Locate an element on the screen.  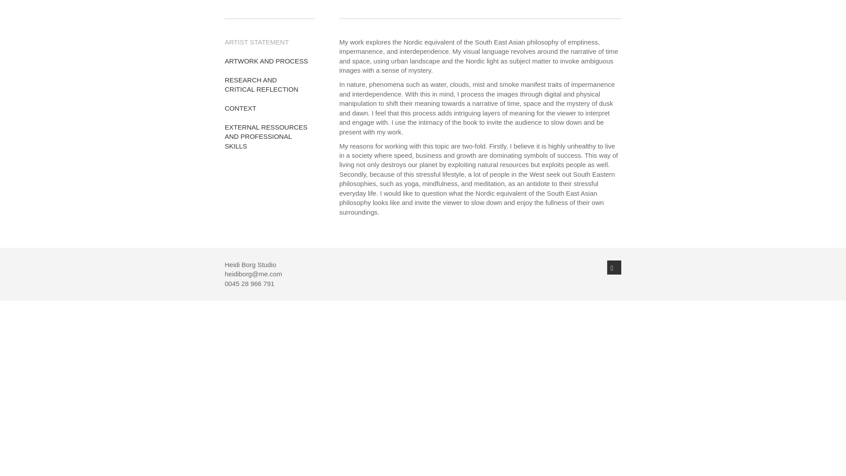
Instagram is located at coordinates (266, 61).